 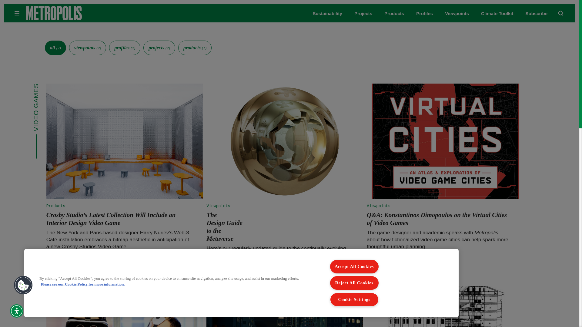 What do you see at coordinates (16, 311) in the screenshot?
I see `Accessibility Menu` at bounding box center [16, 311].